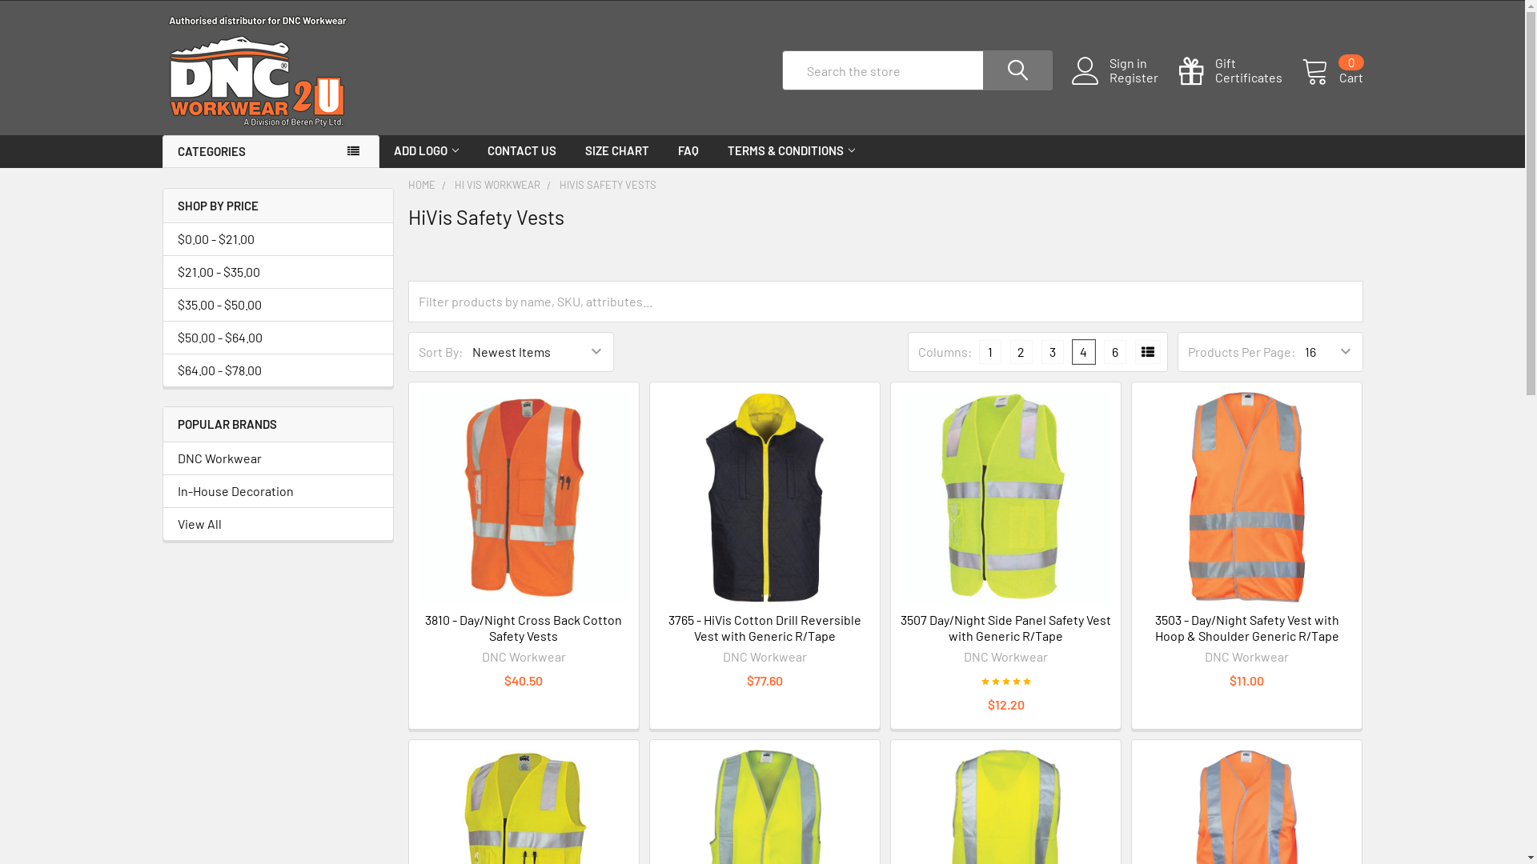 The height and width of the screenshot is (864, 1537). What do you see at coordinates (422, 184) in the screenshot?
I see `HOME` at bounding box center [422, 184].